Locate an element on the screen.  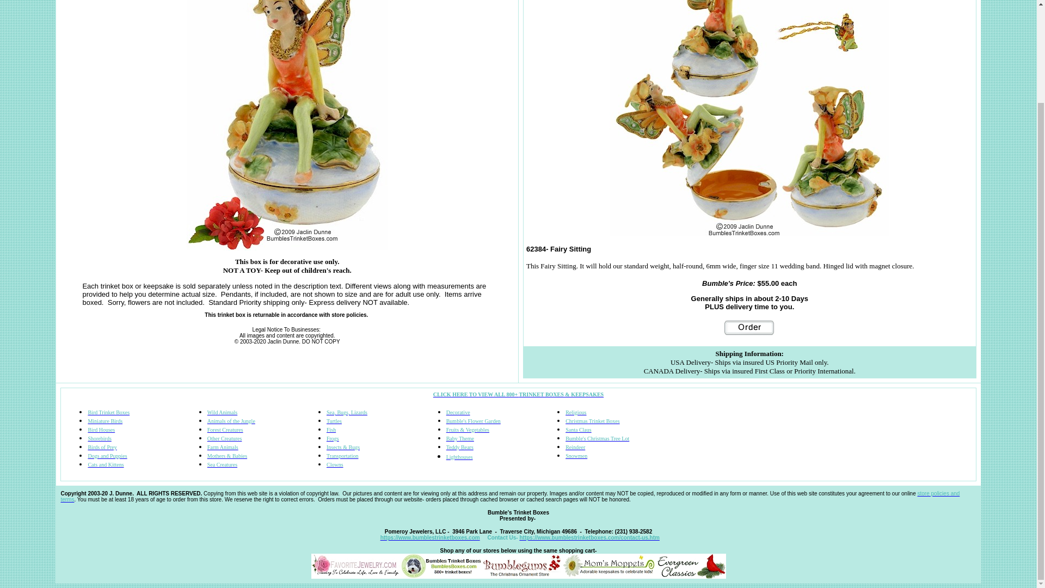
Shorebirds is located at coordinates (99, 439).